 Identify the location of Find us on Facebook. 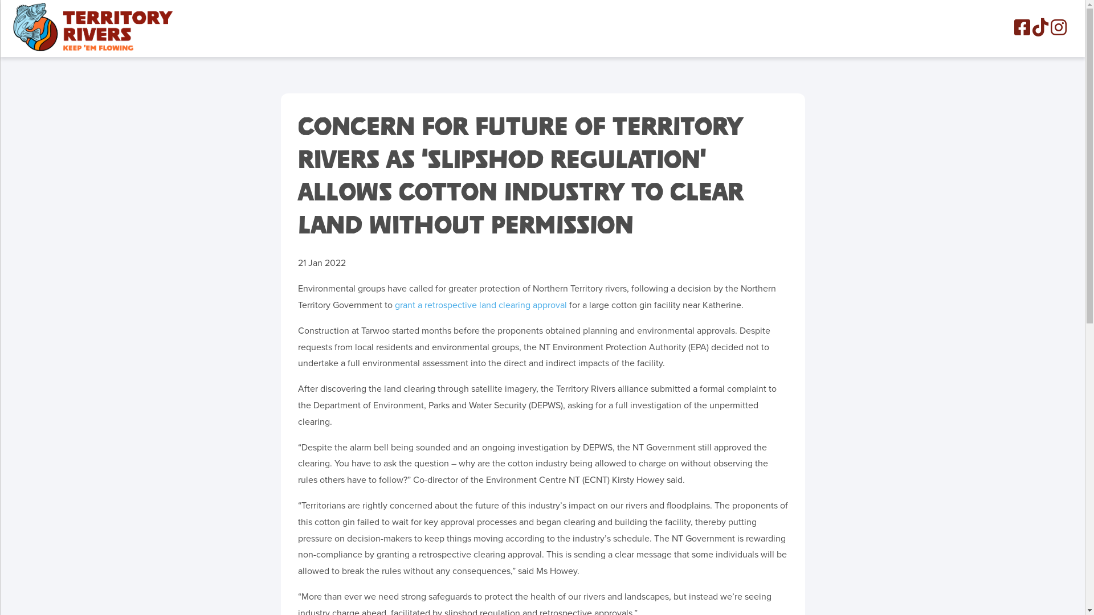
(1022, 27).